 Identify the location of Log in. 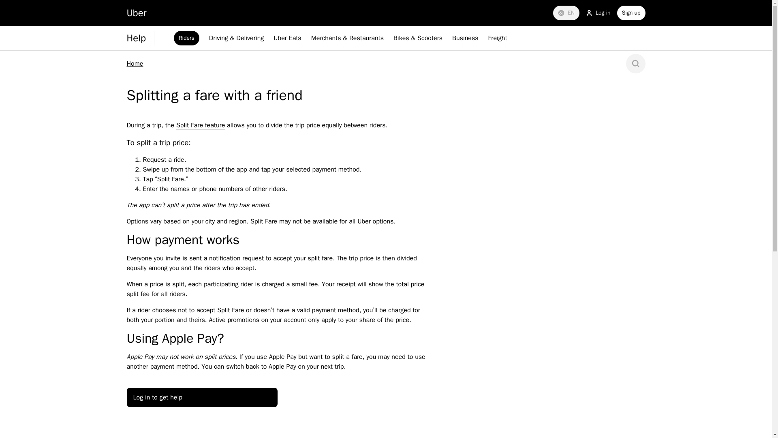
(598, 13).